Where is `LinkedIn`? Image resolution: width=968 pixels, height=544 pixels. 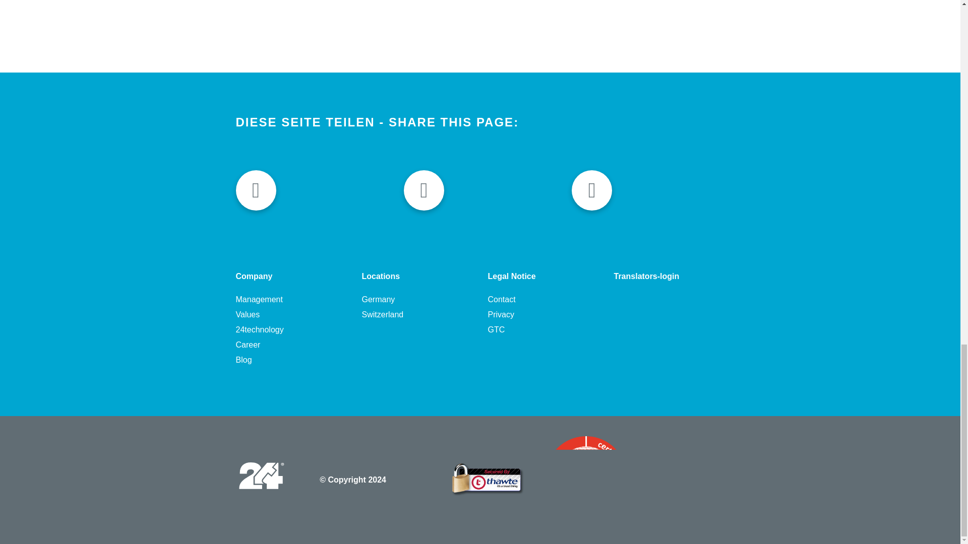 LinkedIn is located at coordinates (592, 190).